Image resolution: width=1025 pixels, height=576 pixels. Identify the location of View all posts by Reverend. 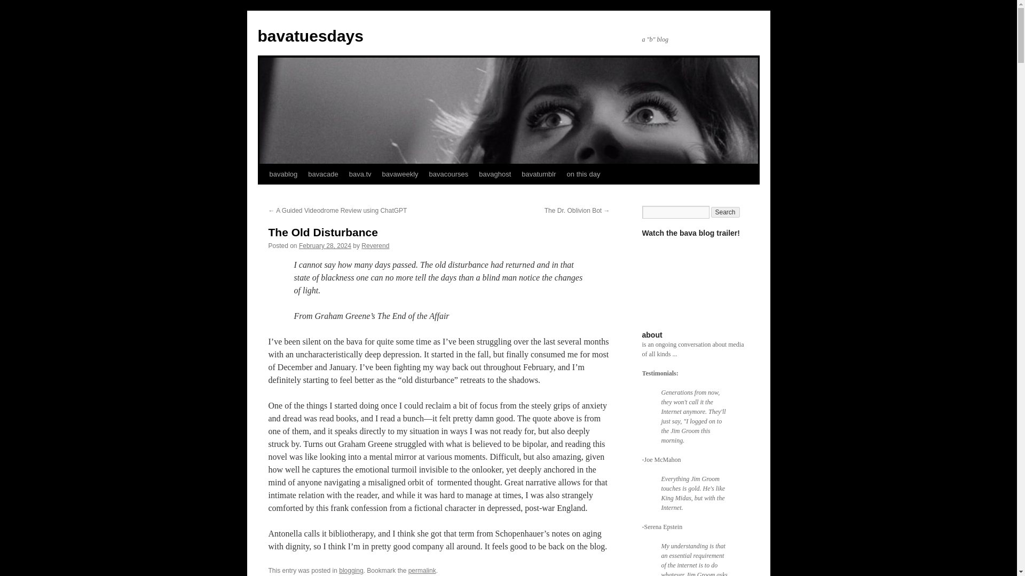
(375, 245).